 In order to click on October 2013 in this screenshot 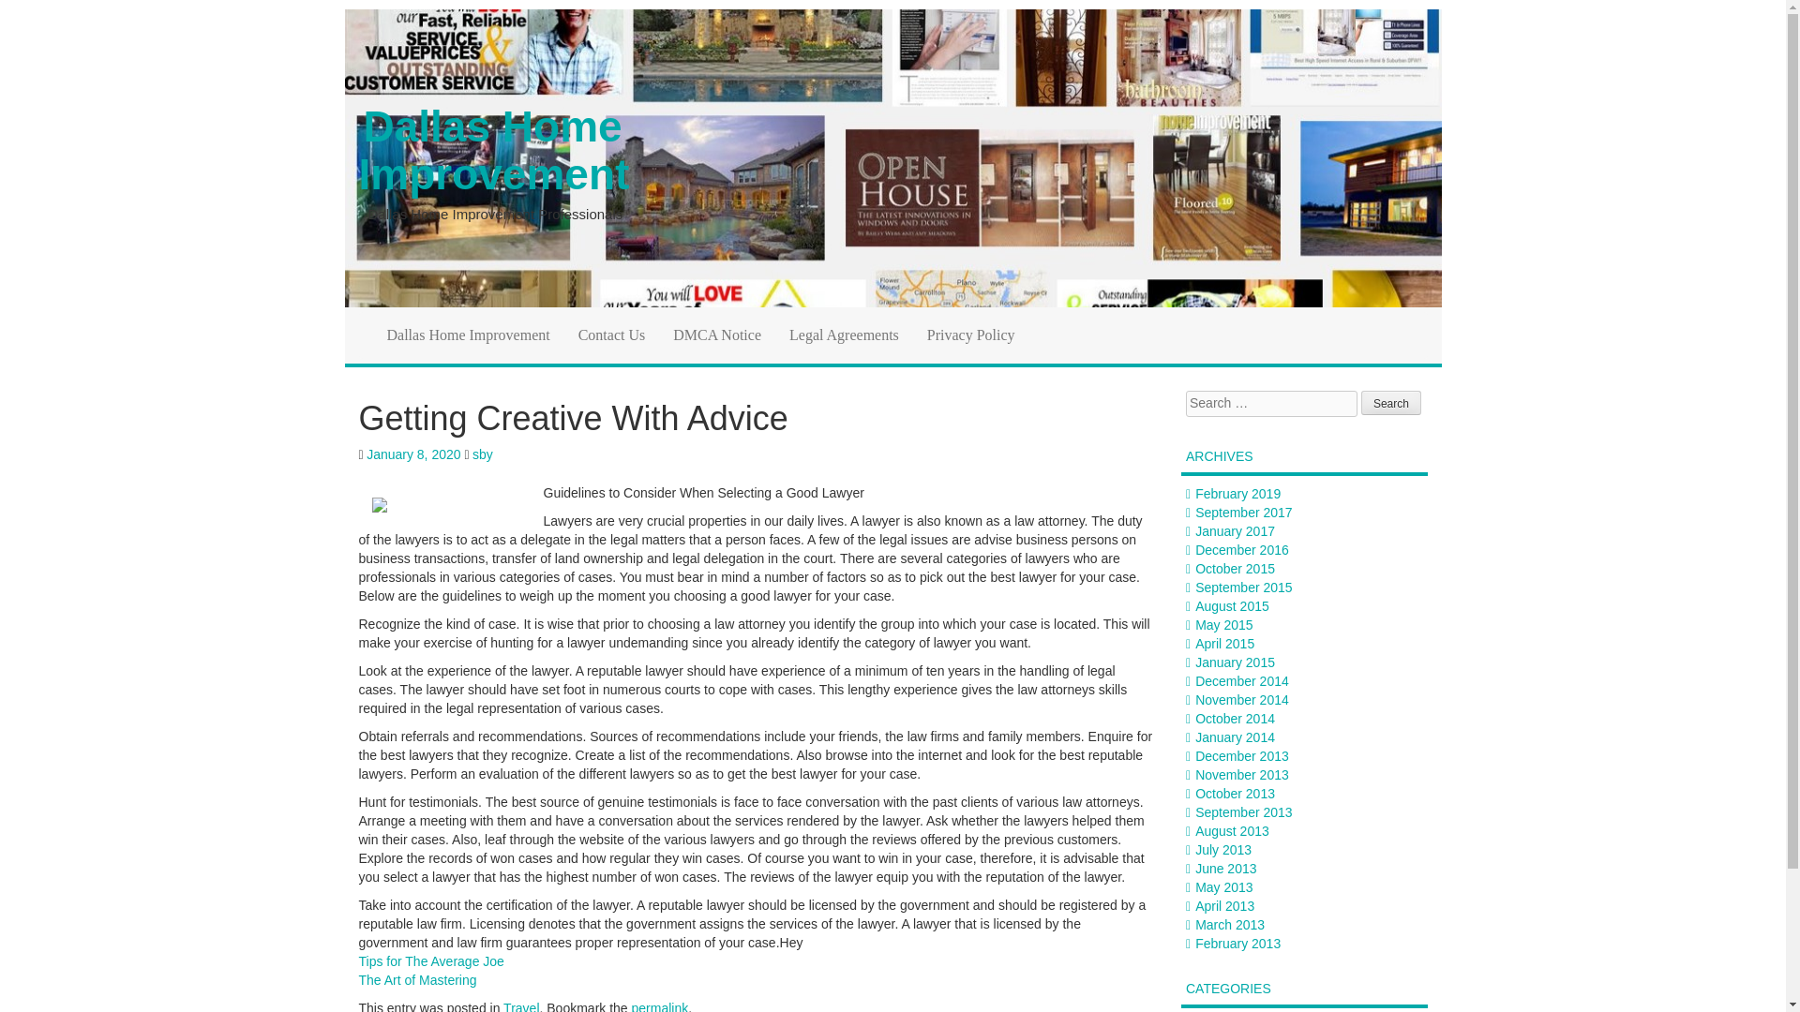, I will do `click(1234, 794)`.